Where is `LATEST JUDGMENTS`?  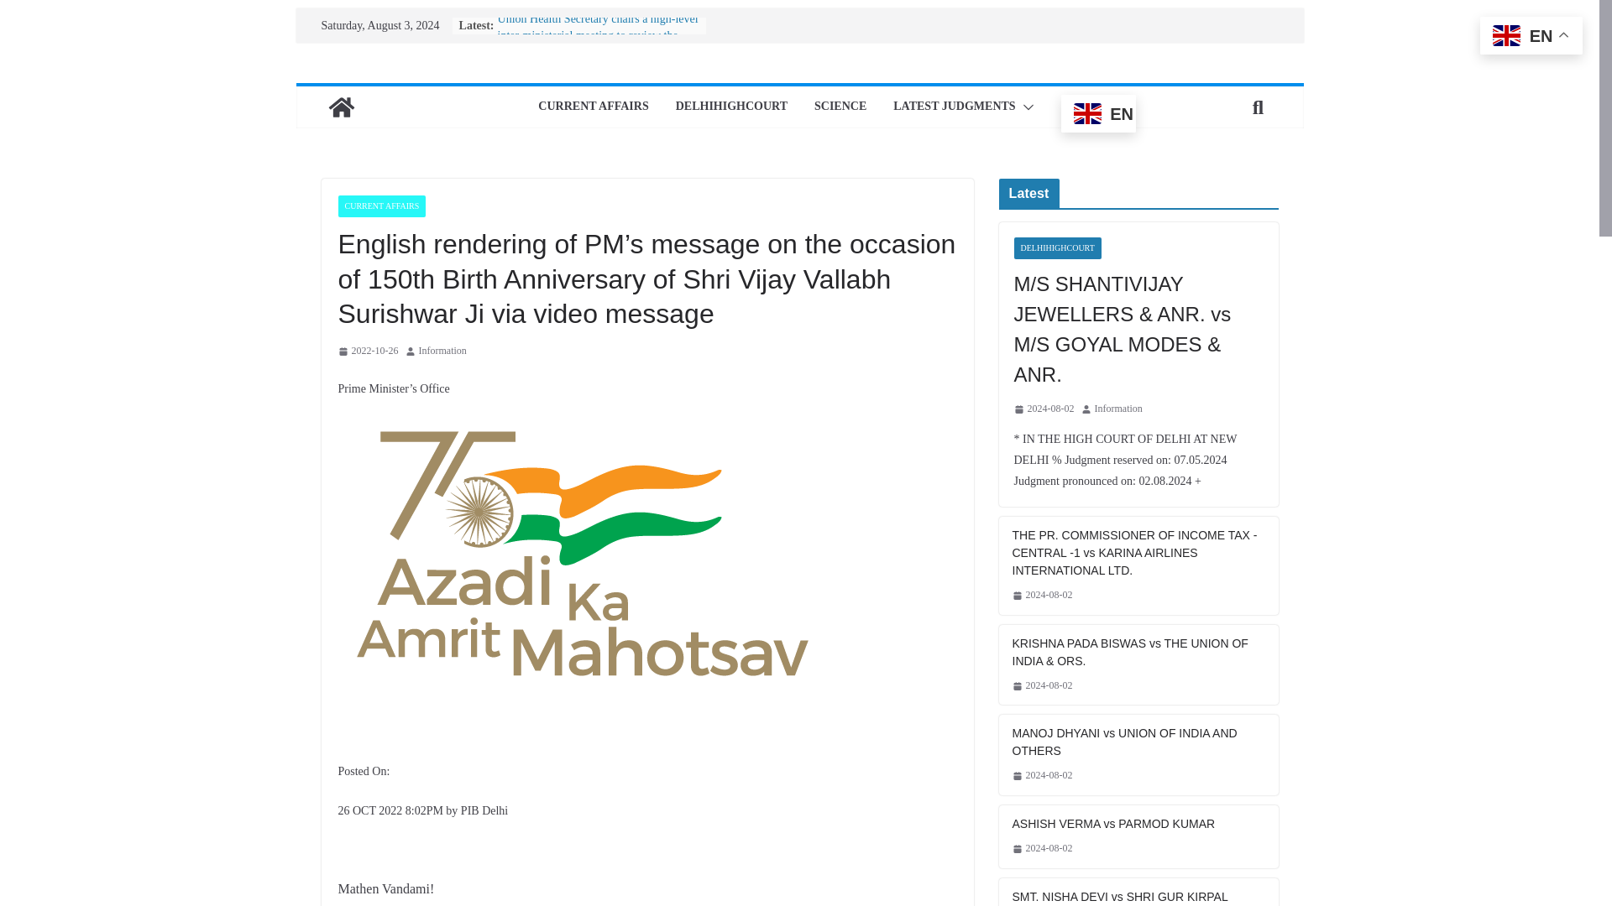 LATEST JUDGMENTS is located at coordinates (954, 107).